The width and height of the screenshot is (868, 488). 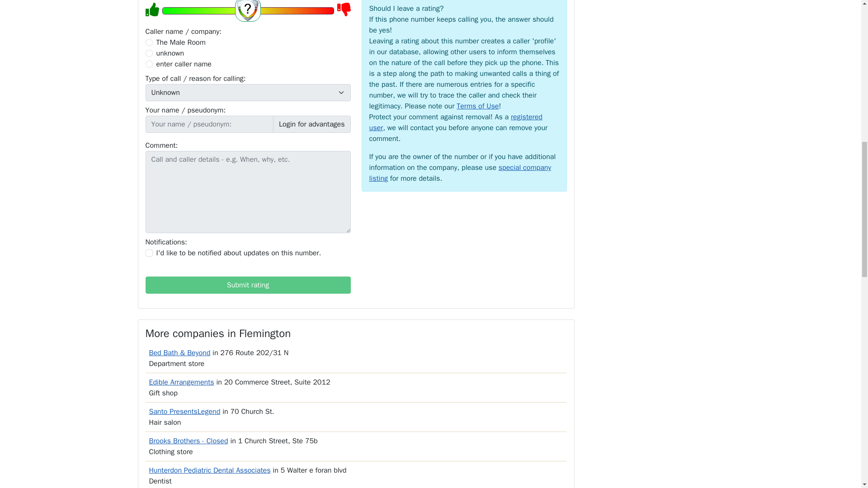 What do you see at coordinates (210, 470) in the screenshot?
I see `Hunterdon Pediatric Dental Associates` at bounding box center [210, 470].